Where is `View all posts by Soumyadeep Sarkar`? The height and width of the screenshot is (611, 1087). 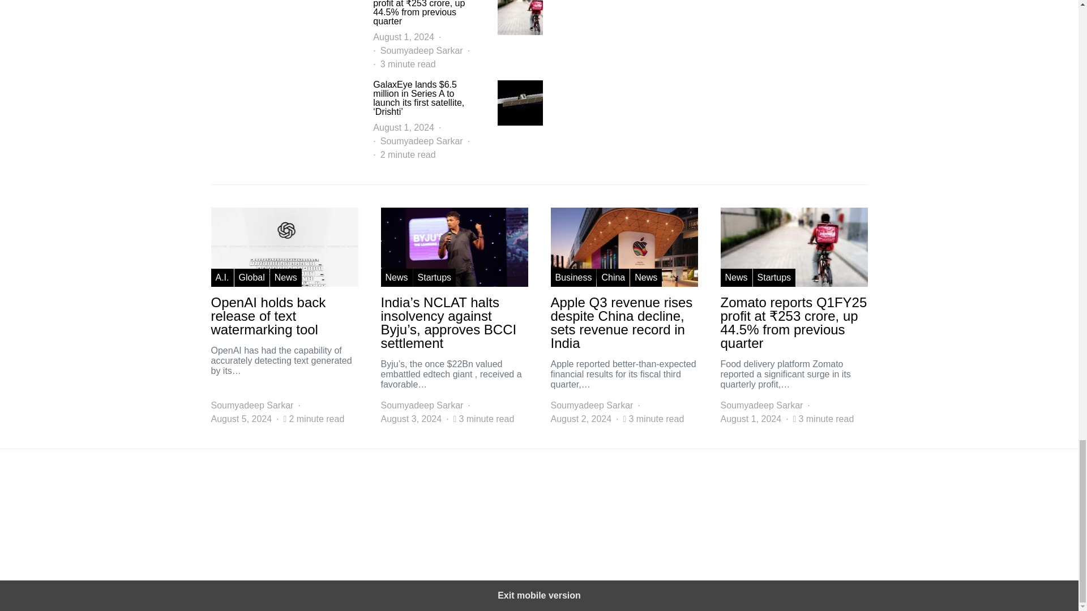
View all posts by Soumyadeep Sarkar is located at coordinates (591, 406).